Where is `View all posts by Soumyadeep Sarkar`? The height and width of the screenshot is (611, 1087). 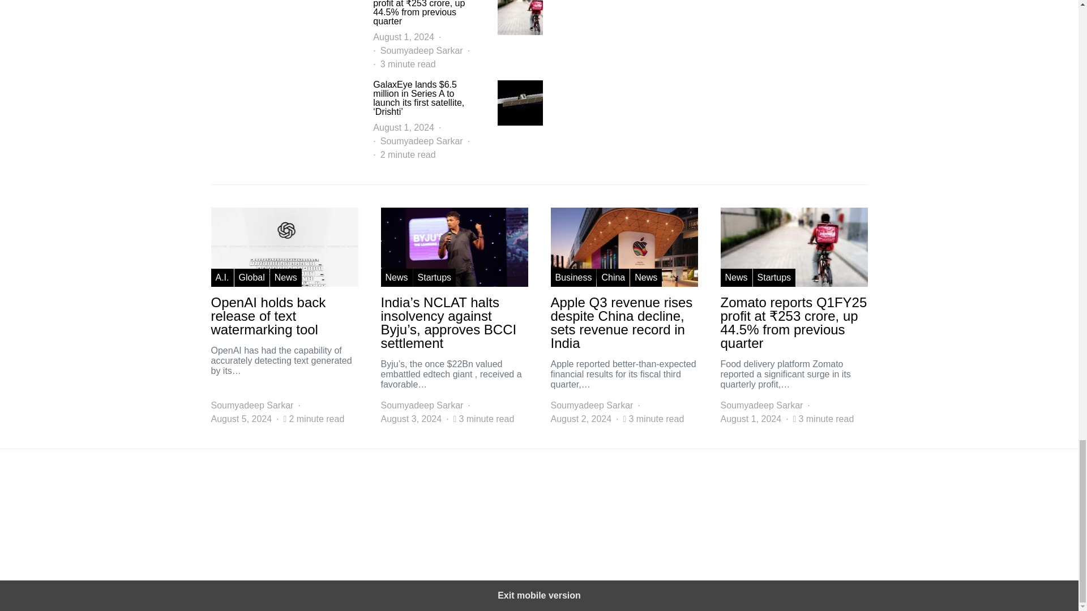
View all posts by Soumyadeep Sarkar is located at coordinates (591, 406).